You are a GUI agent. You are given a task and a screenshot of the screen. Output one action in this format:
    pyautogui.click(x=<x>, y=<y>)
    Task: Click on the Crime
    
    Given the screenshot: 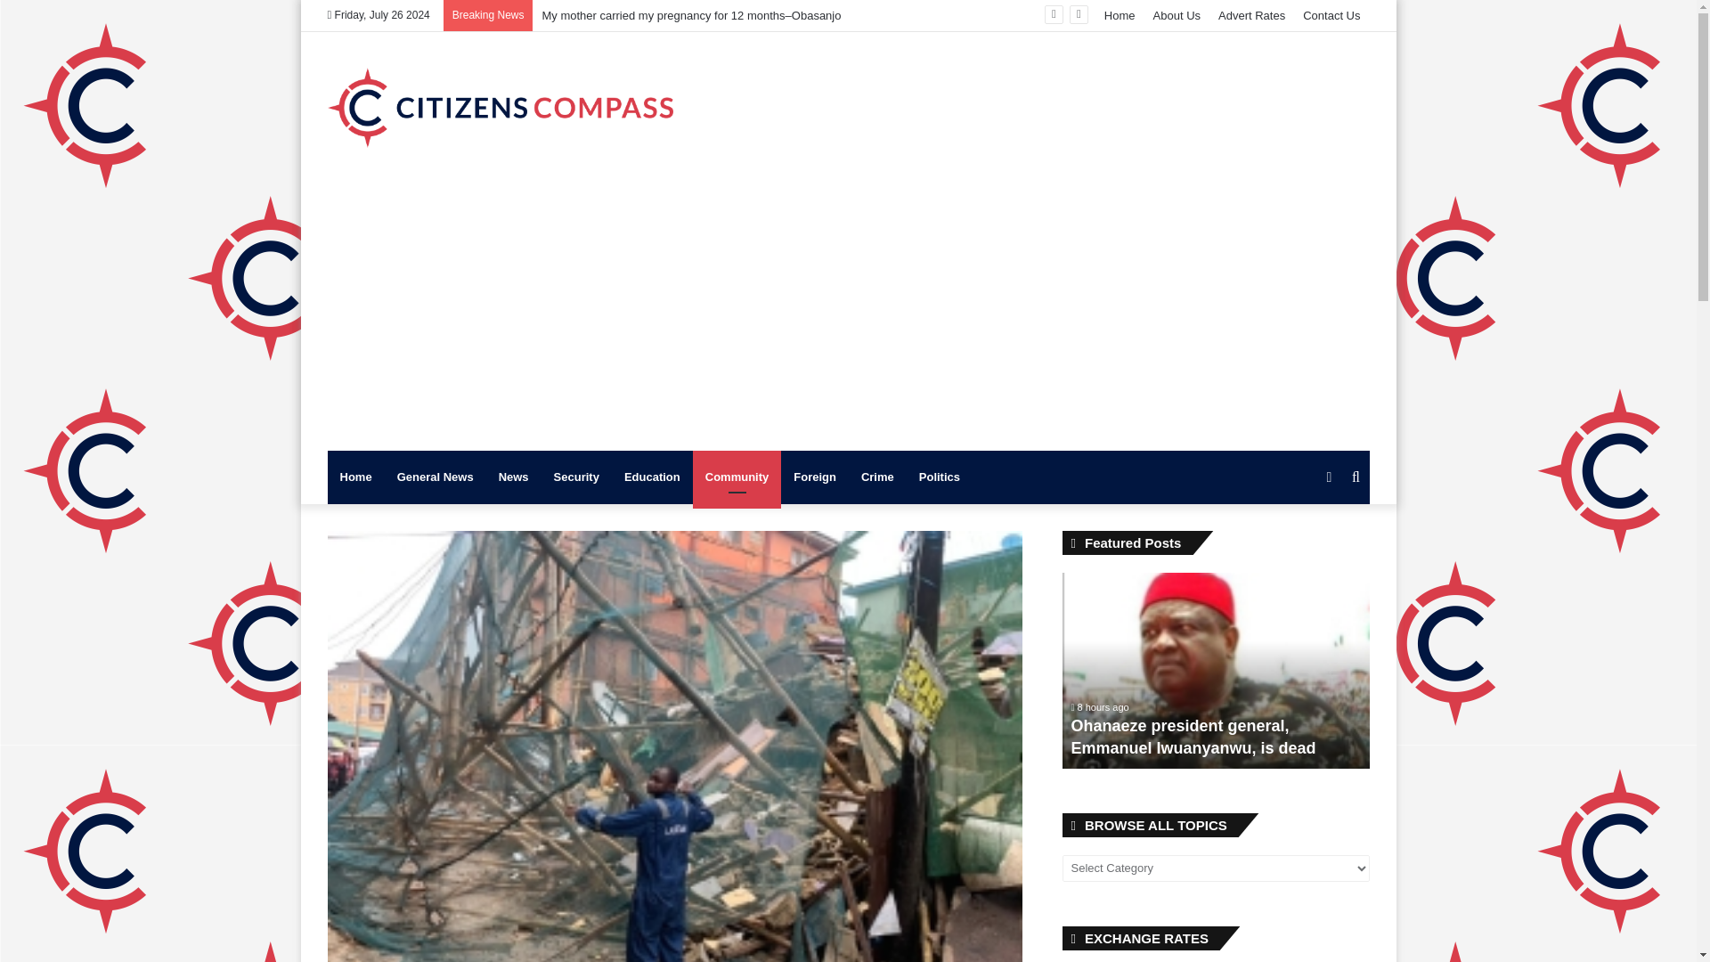 What is the action you would take?
    pyautogui.click(x=876, y=477)
    